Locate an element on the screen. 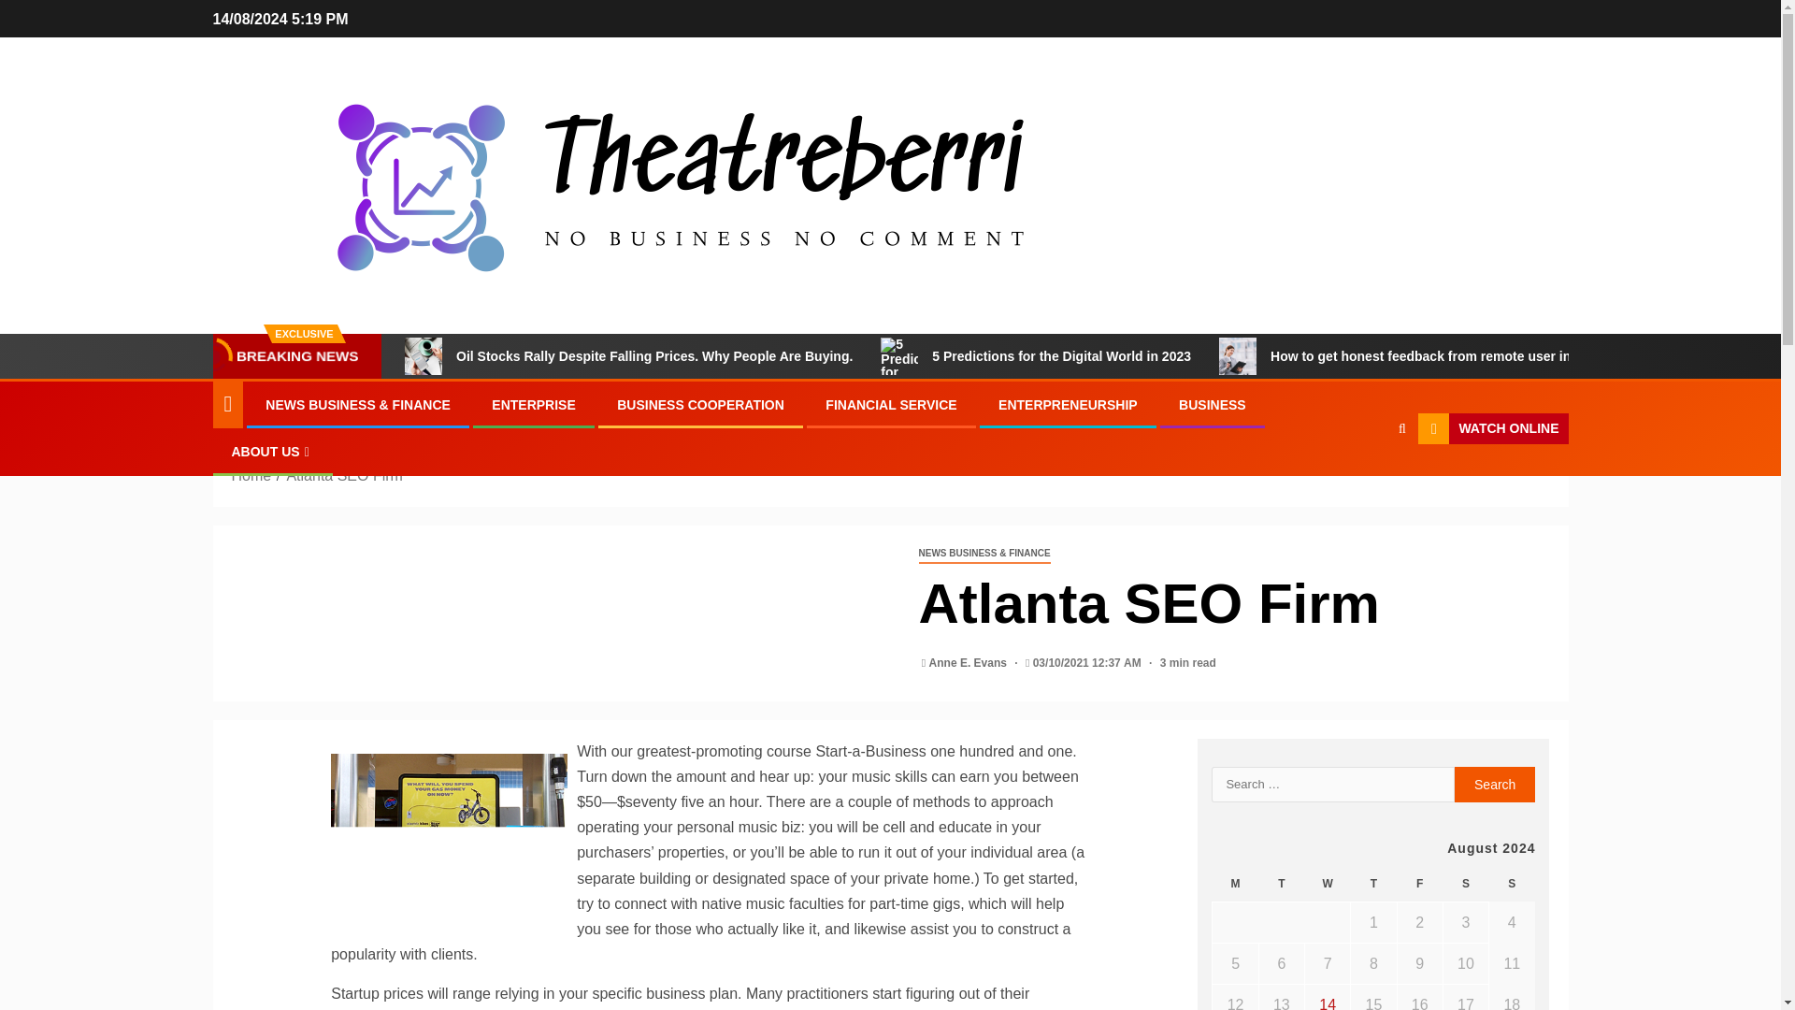  WATCH ONLINE is located at coordinates (1492, 428).